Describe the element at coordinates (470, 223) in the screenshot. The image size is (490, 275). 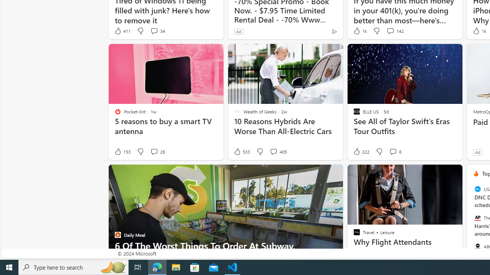
I see `previous` at that location.